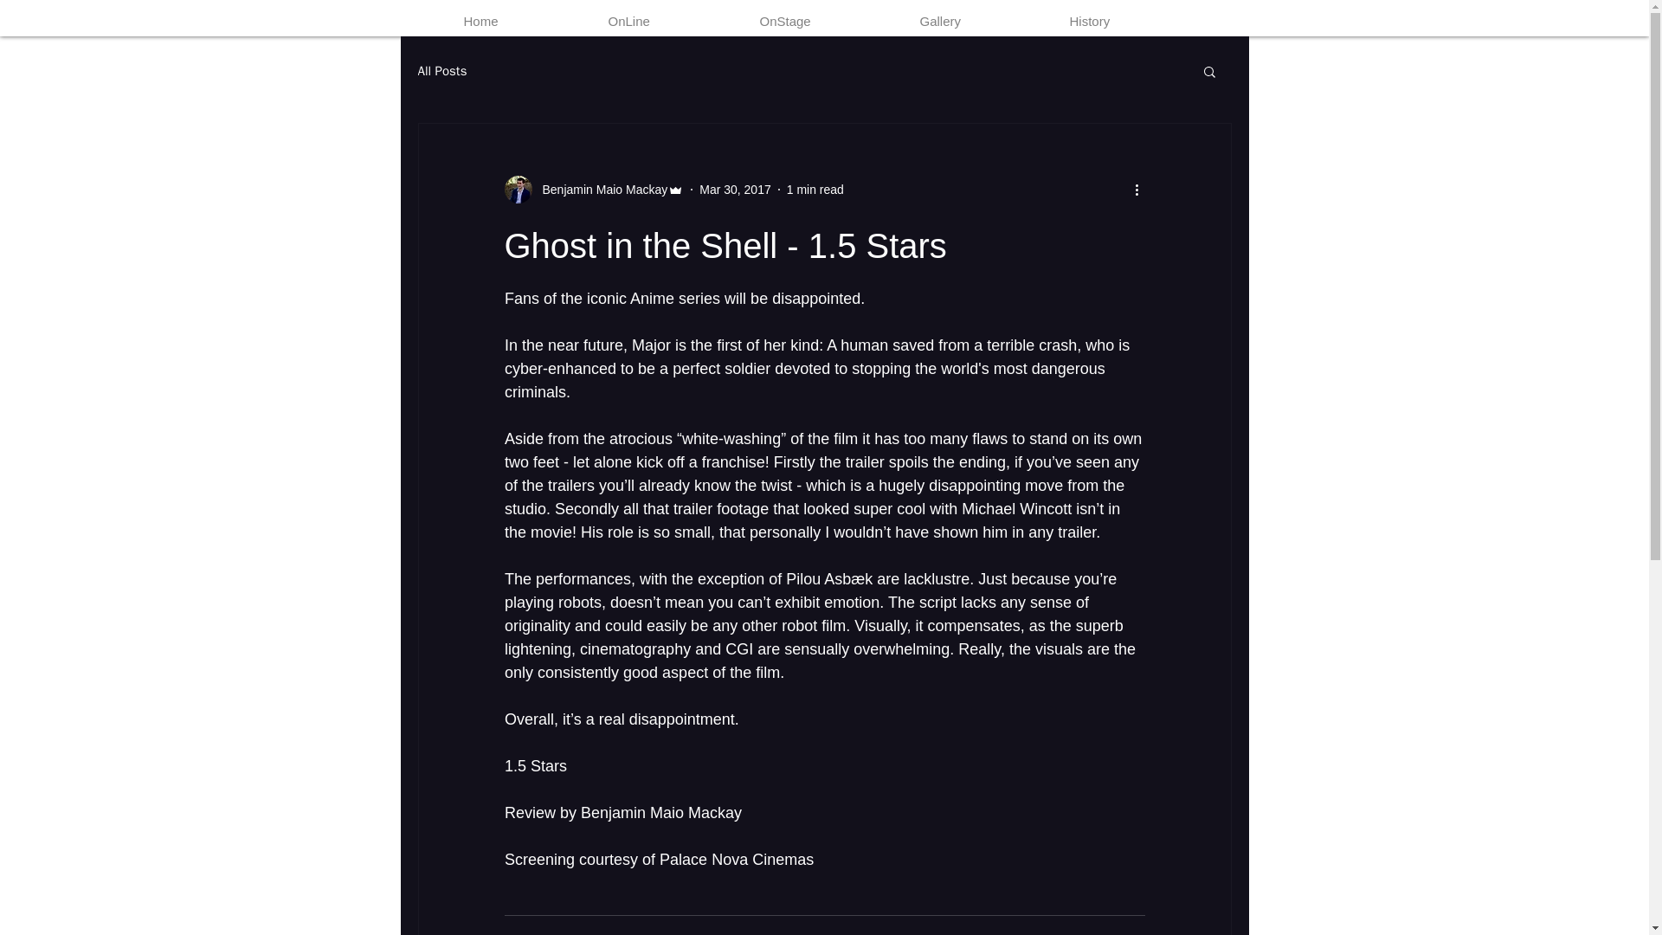 The image size is (1662, 935). Describe the element at coordinates (674, 21) in the screenshot. I see `OnLine` at that location.